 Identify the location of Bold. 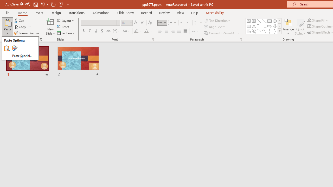
(83, 31).